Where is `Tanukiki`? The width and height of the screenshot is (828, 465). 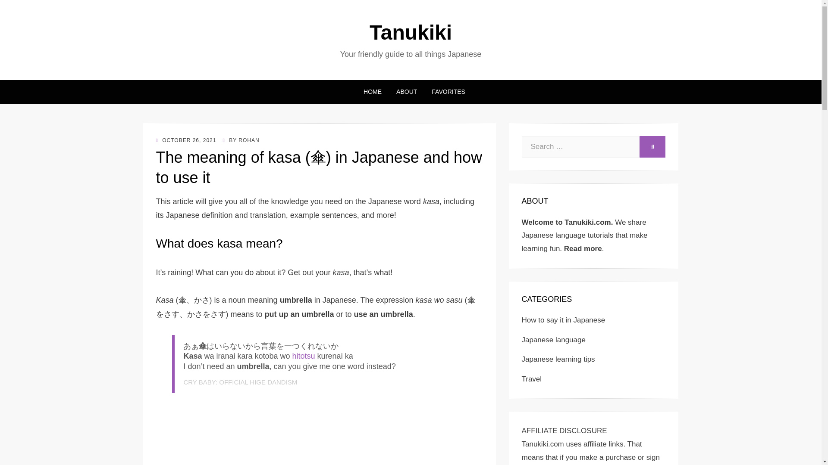
Tanukiki is located at coordinates (411, 32).